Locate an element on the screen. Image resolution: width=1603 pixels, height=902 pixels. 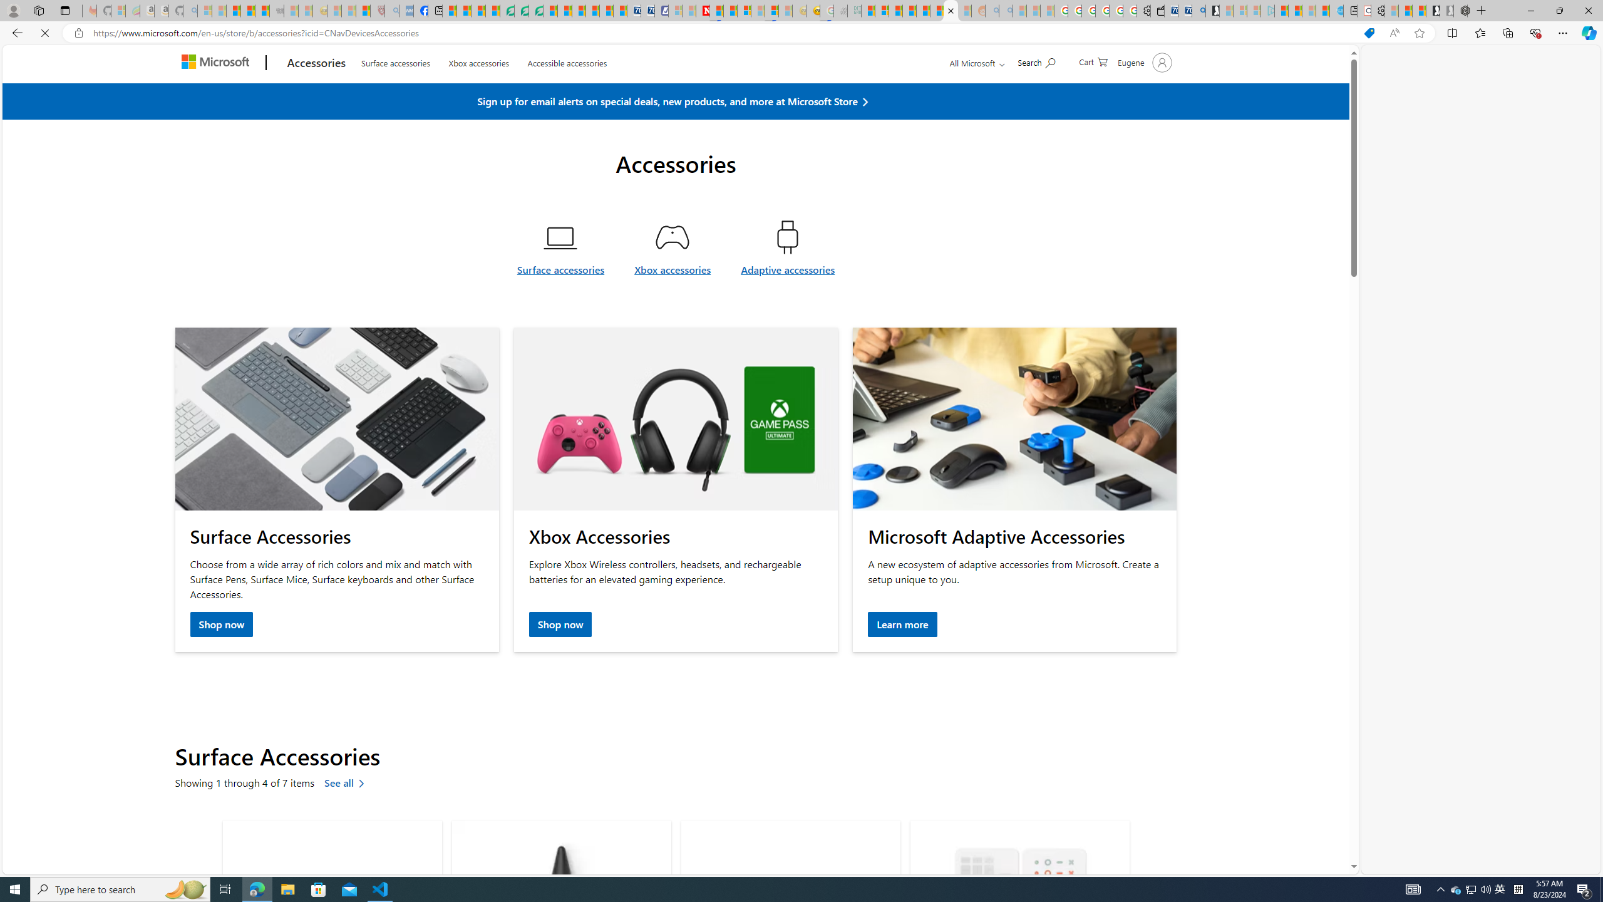
Local - MSN is located at coordinates (363, 11).